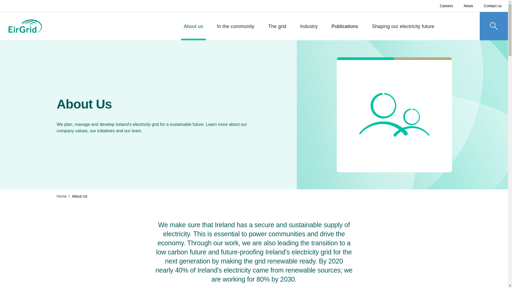  Describe the element at coordinates (61, 196) in the screenshot. I see `Home` at that location.